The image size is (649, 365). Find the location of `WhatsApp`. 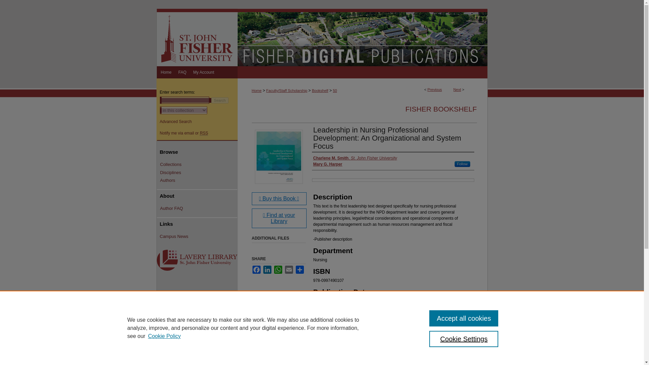

WhatsApp is located at coordinates (278, 270).